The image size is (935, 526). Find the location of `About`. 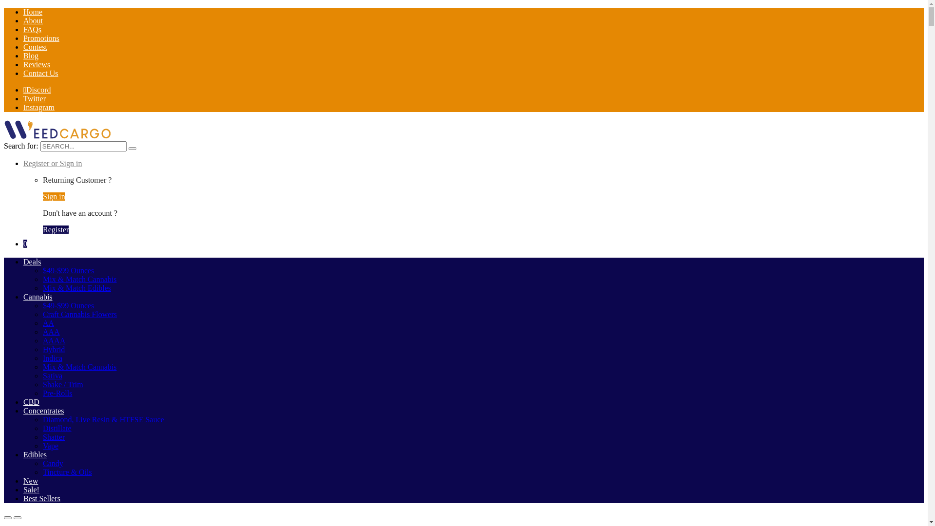

About is located at coordinates (33, 20).